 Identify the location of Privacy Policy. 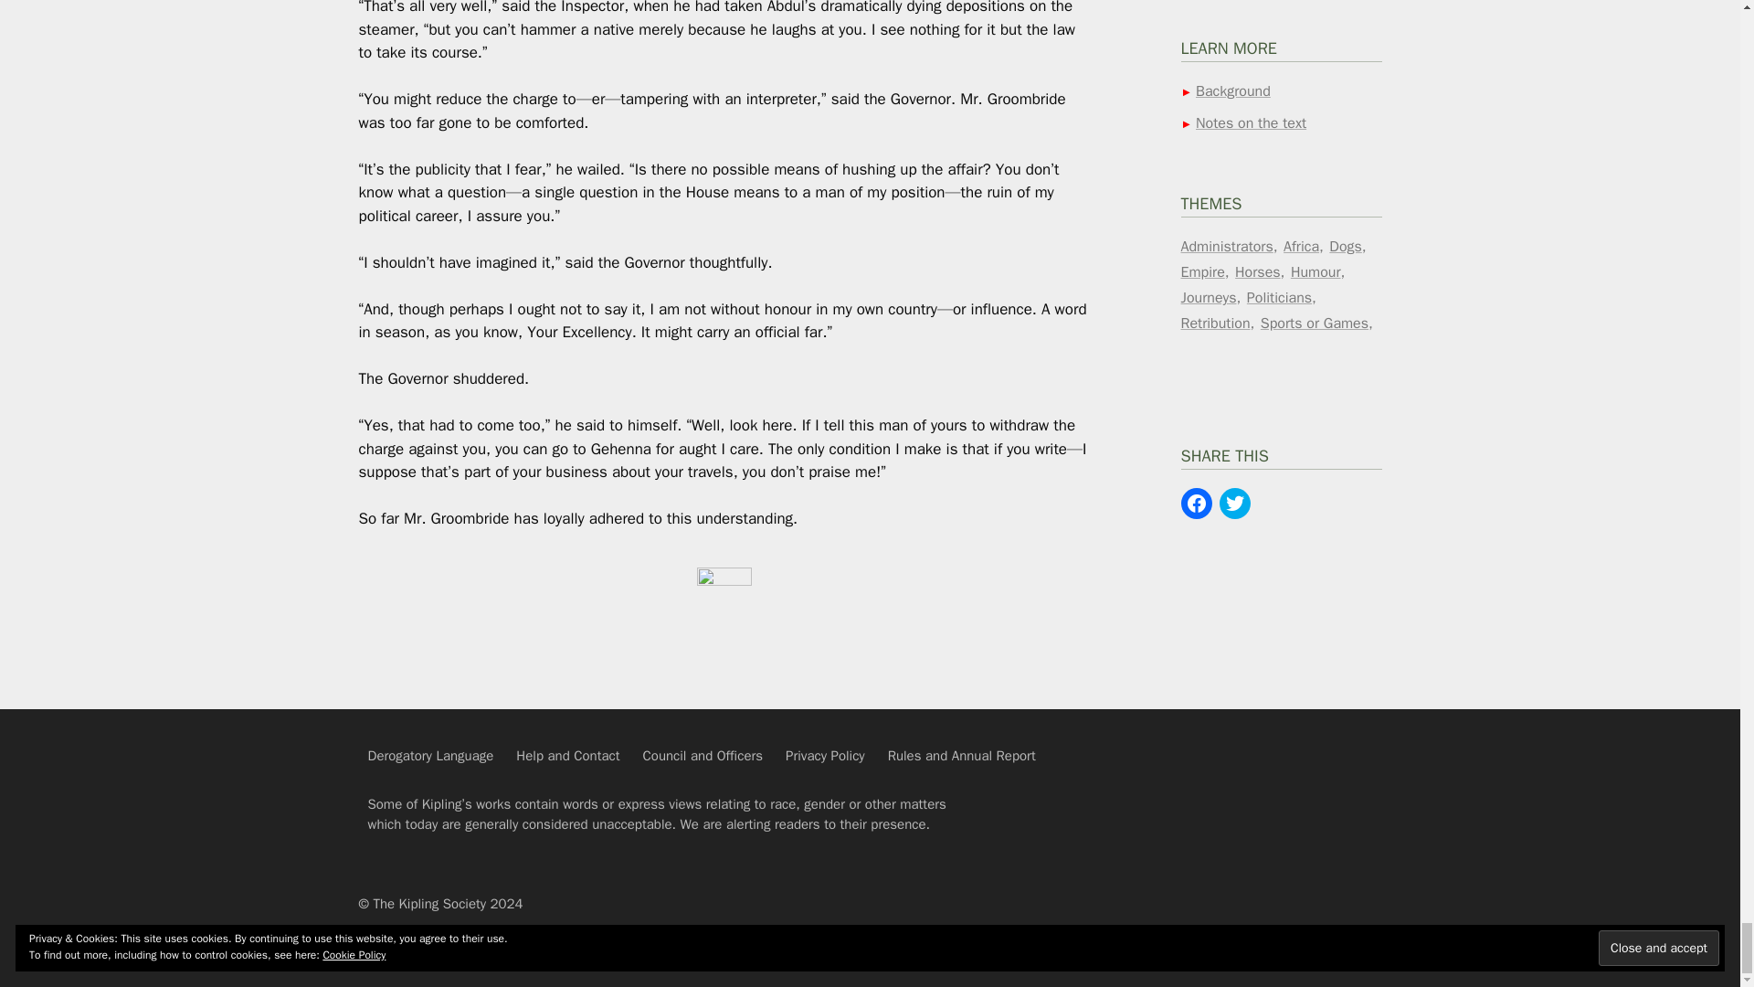
(825, 755).